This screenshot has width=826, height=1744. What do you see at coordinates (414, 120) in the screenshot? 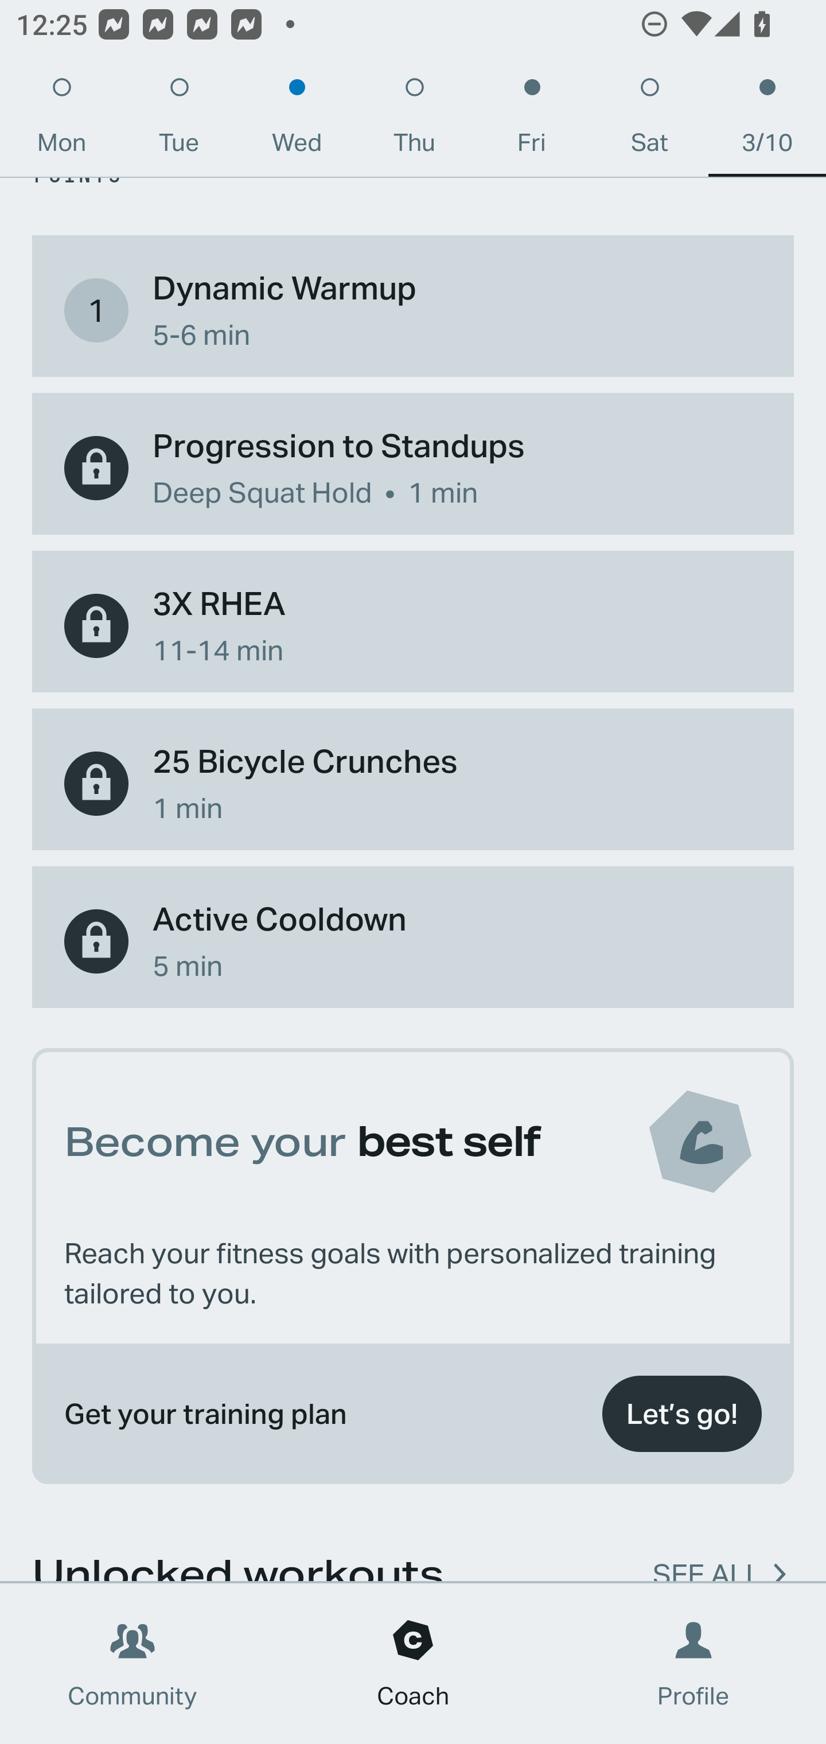
I see `Thu` at bounding box center [414, 120].